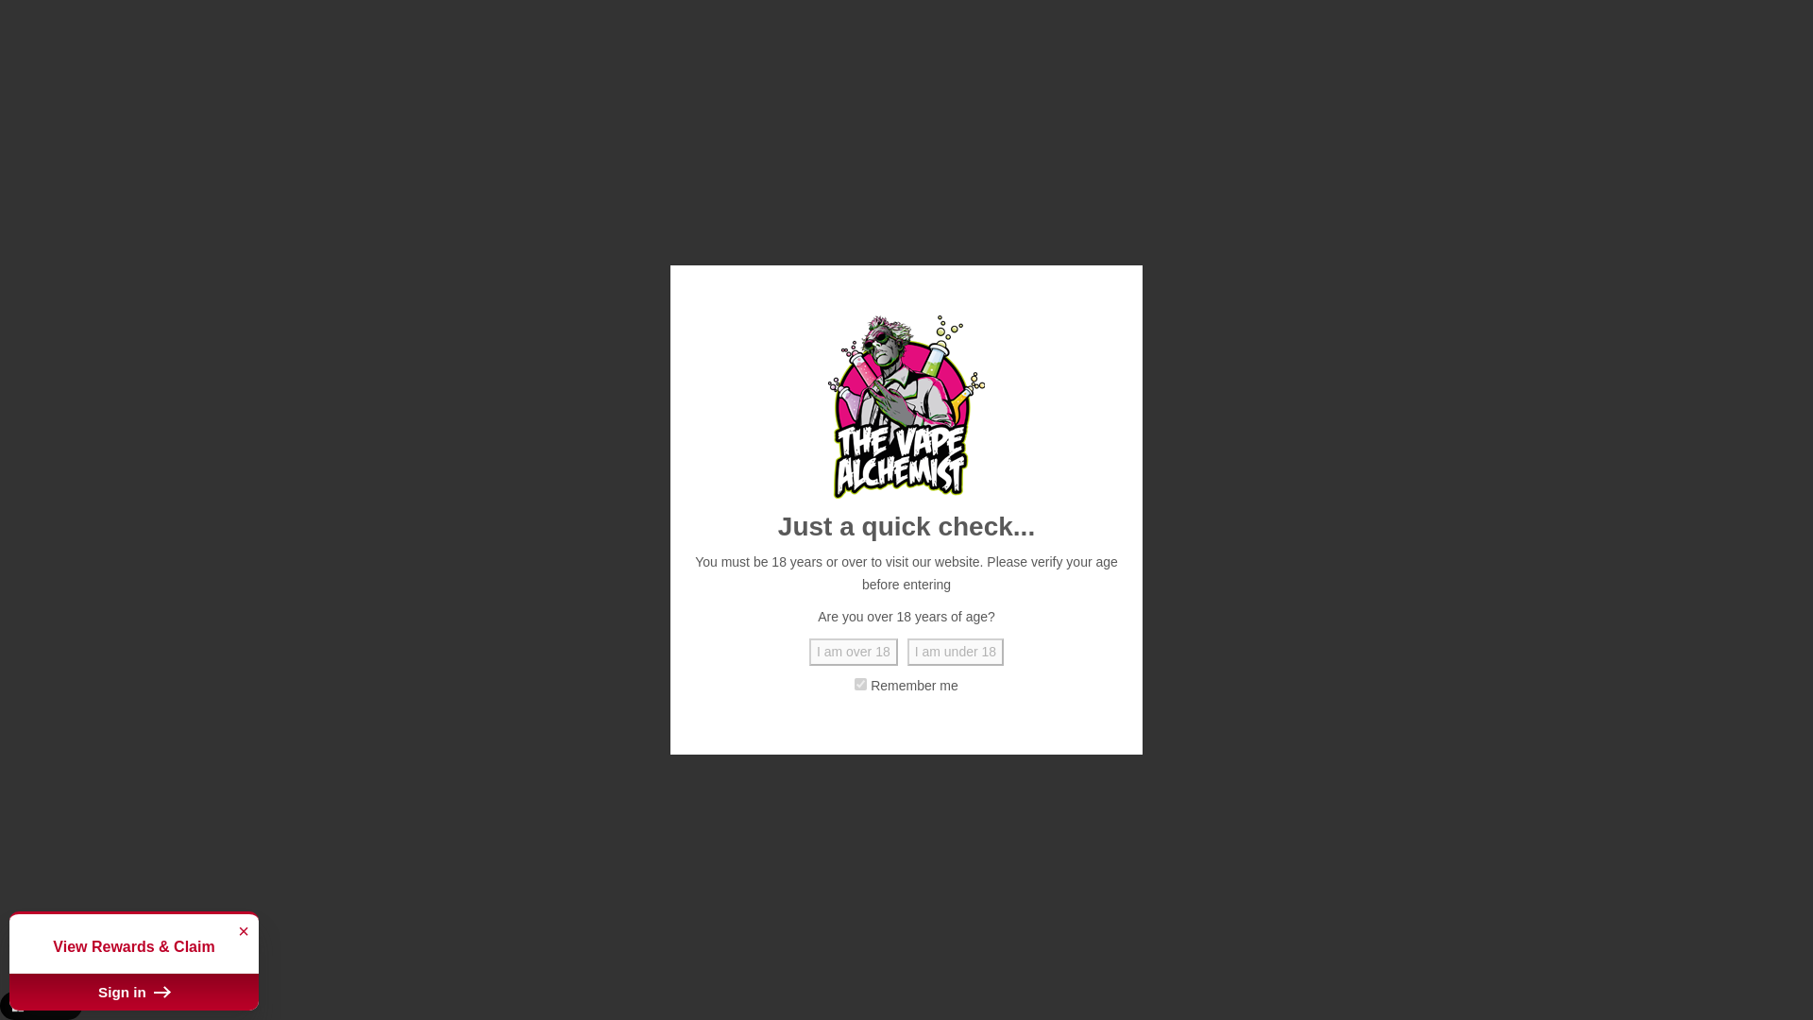 The height and width of the screenshot is (1020, 1813). What do you see at coordinates (853, 653) in the screenshot?
I see `I am over 18` at bounding box center [853, 653].